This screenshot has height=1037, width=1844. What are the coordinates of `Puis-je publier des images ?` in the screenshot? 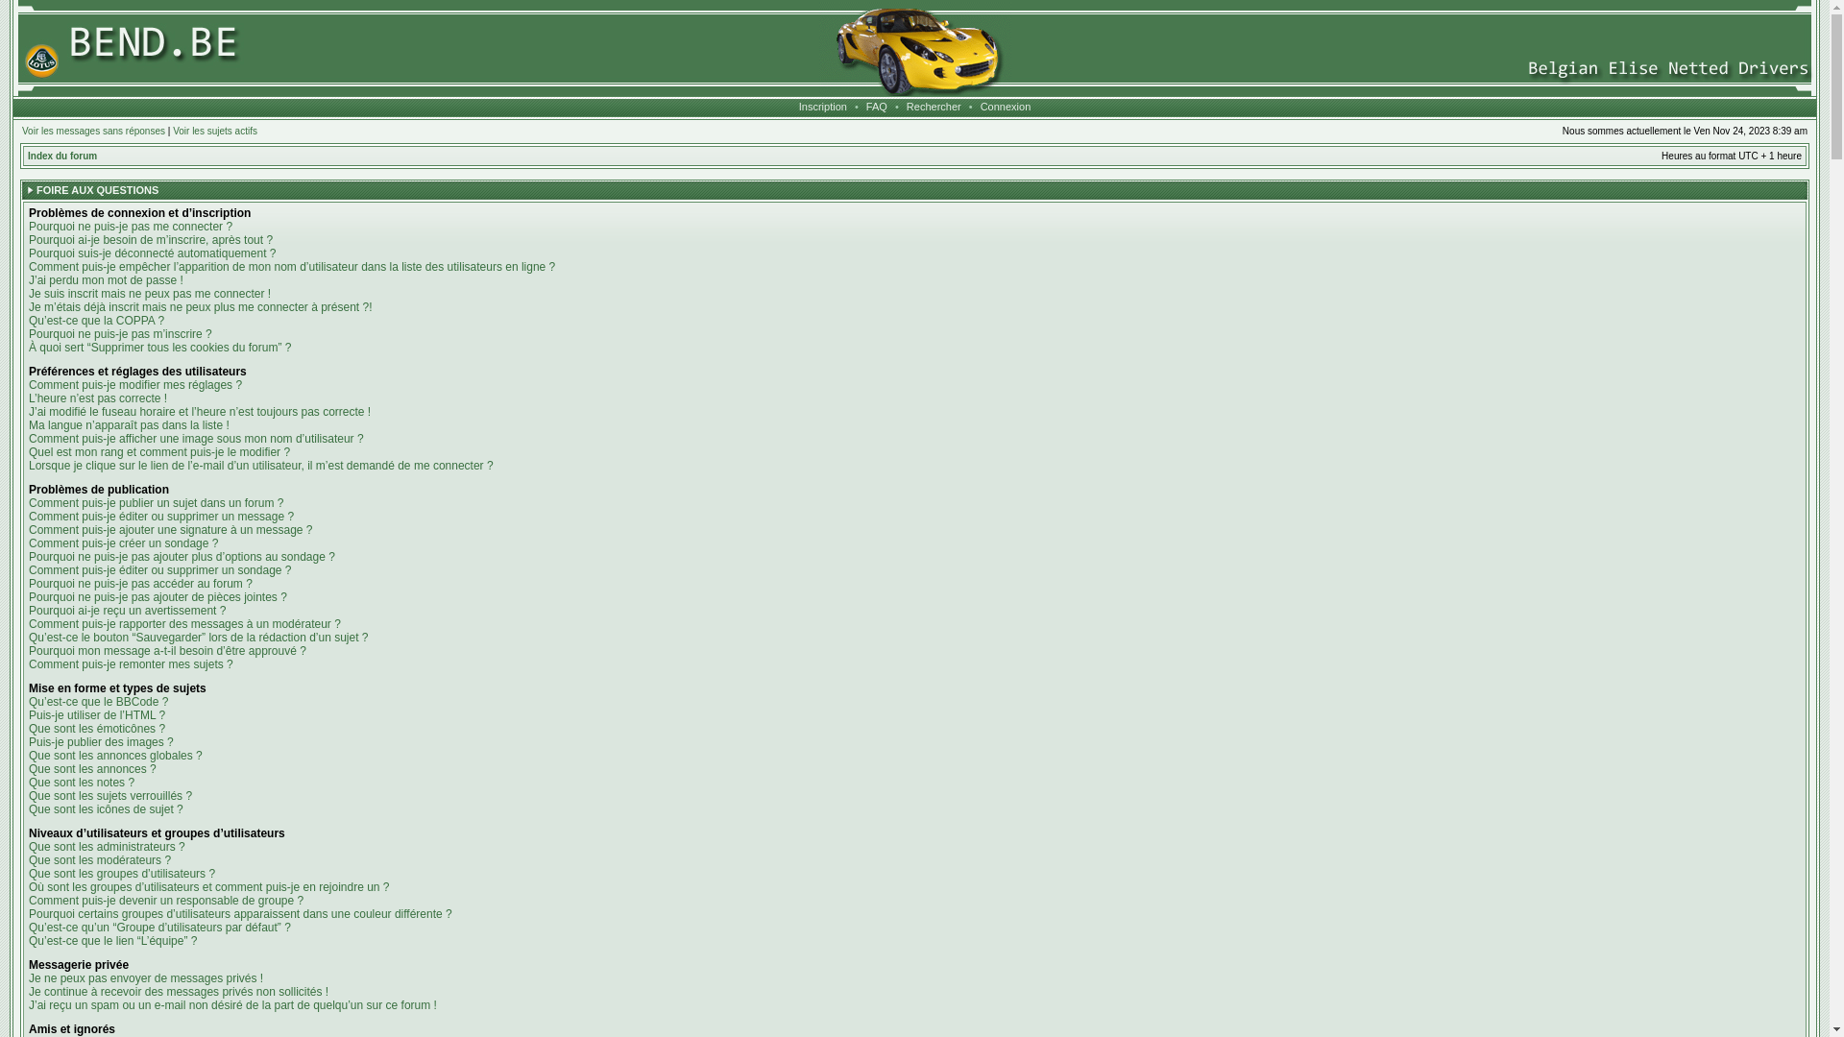 It's located at (102, 742).